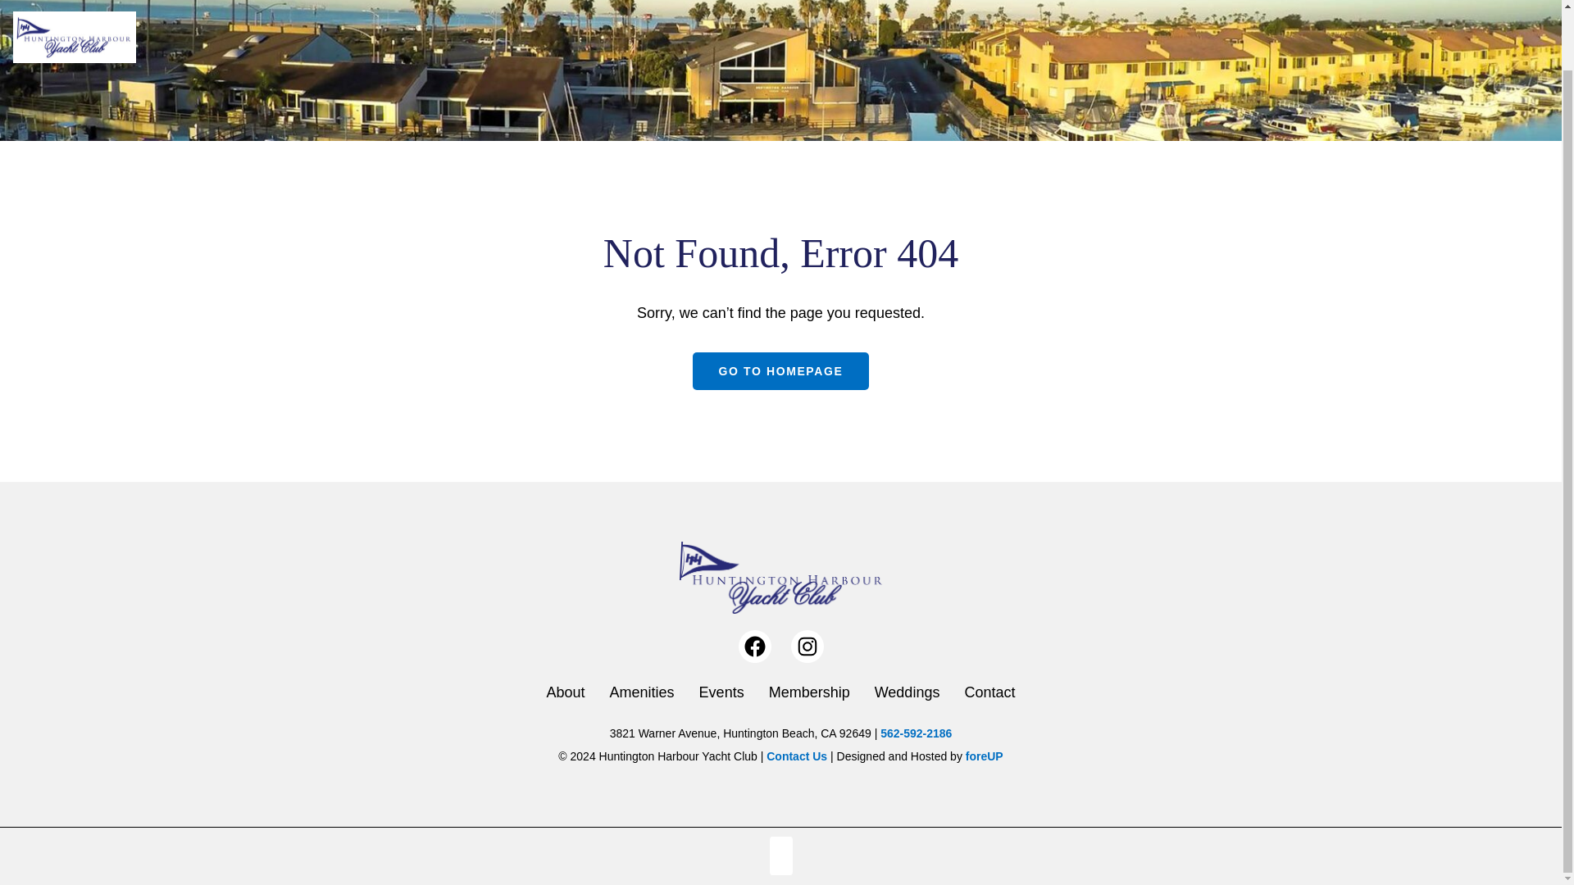  Describe the element at coordinates (916, 733) in the screenshot. I see `562-592-2186` at that location.